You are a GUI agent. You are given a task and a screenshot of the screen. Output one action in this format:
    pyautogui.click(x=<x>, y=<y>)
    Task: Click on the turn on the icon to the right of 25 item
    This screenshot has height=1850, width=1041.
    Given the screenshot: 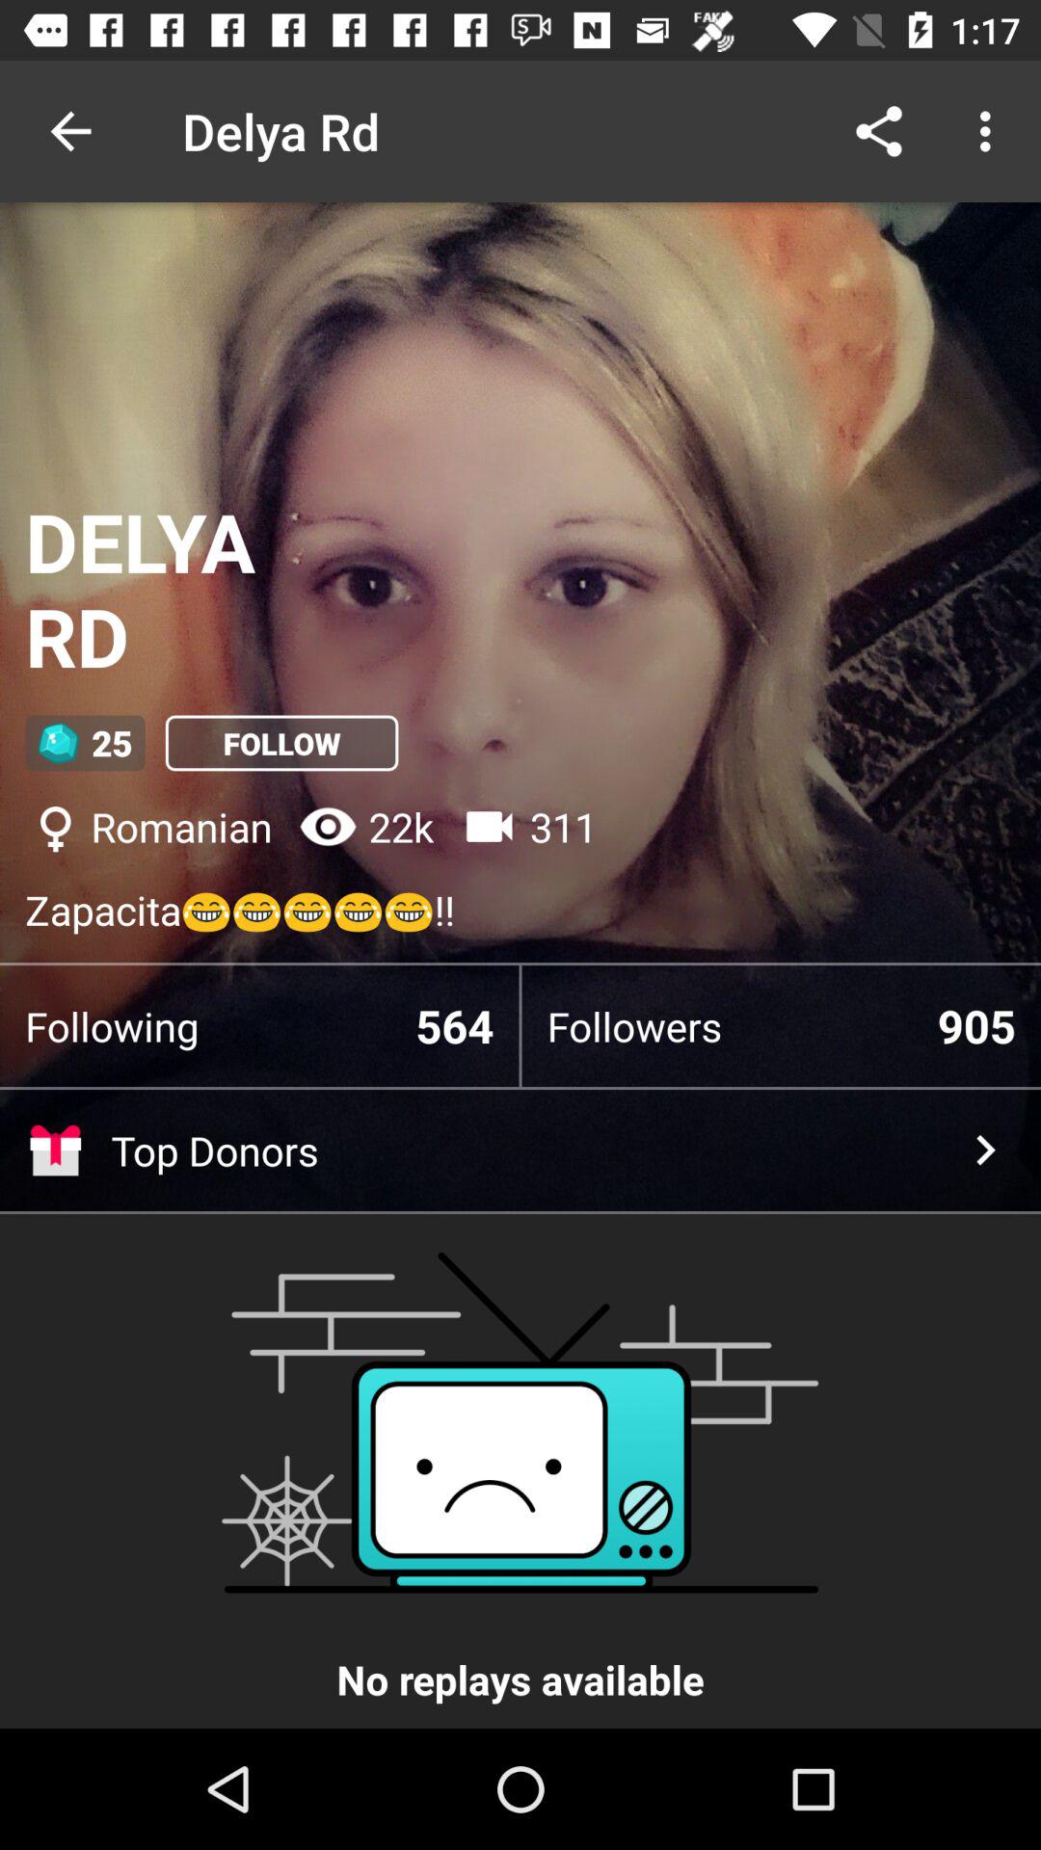 What is the action you would take?
    pyautogui.click(x=281, y=743)
    